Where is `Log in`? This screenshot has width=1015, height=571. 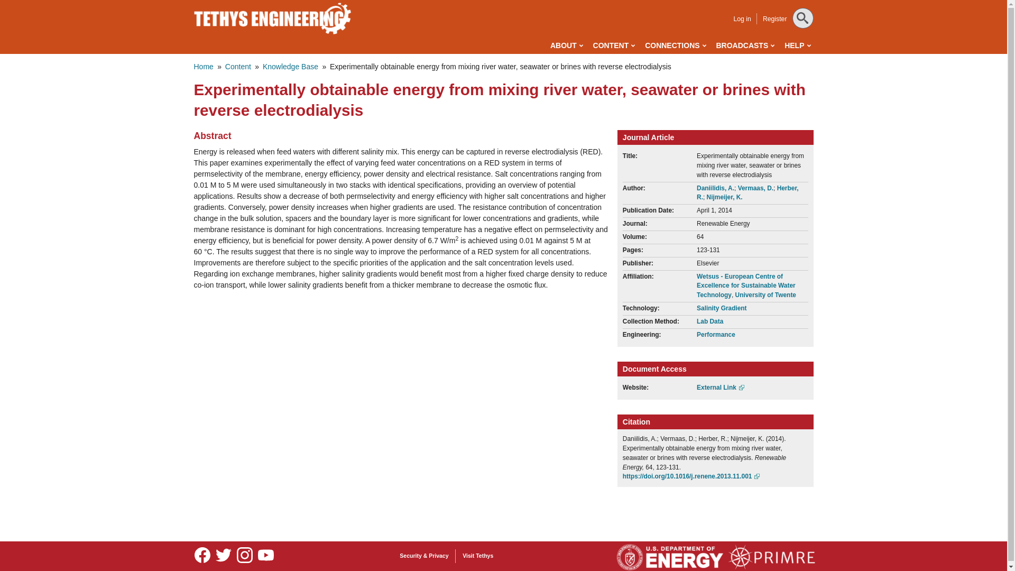
Log in is located at coordinates (742, 19).